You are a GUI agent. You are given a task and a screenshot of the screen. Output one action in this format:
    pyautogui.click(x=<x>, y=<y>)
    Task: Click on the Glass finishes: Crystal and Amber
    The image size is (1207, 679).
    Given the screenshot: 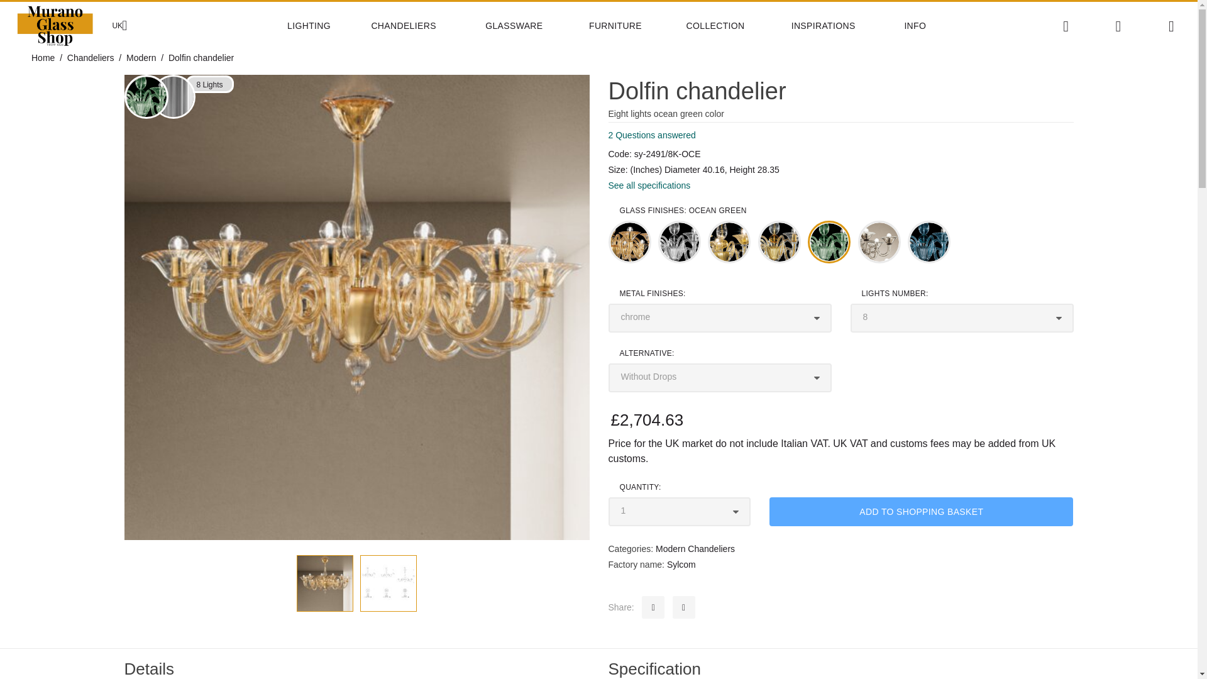 What is the action you would take?
    pyautogui.click(x=780, y=242)
    